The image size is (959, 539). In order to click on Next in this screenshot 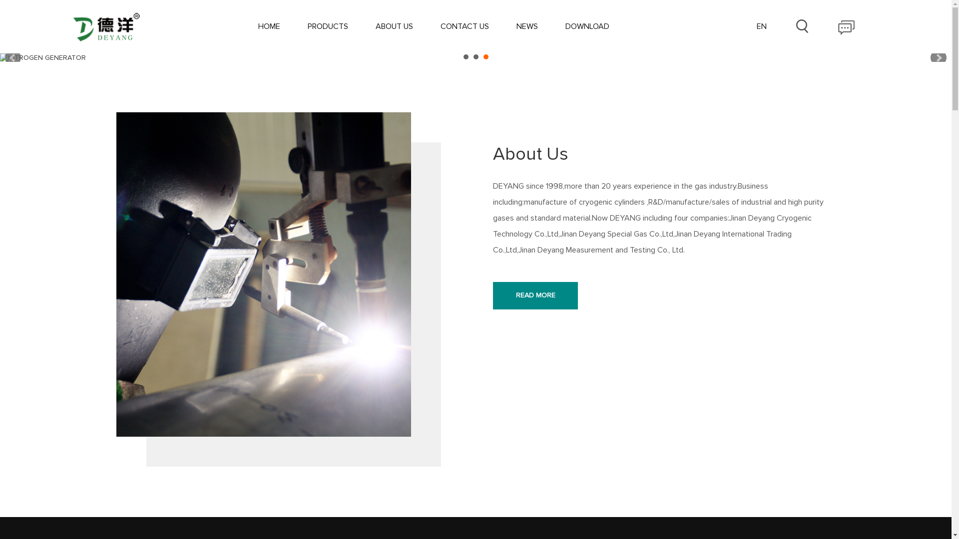, I will do `click(939, 279)`.